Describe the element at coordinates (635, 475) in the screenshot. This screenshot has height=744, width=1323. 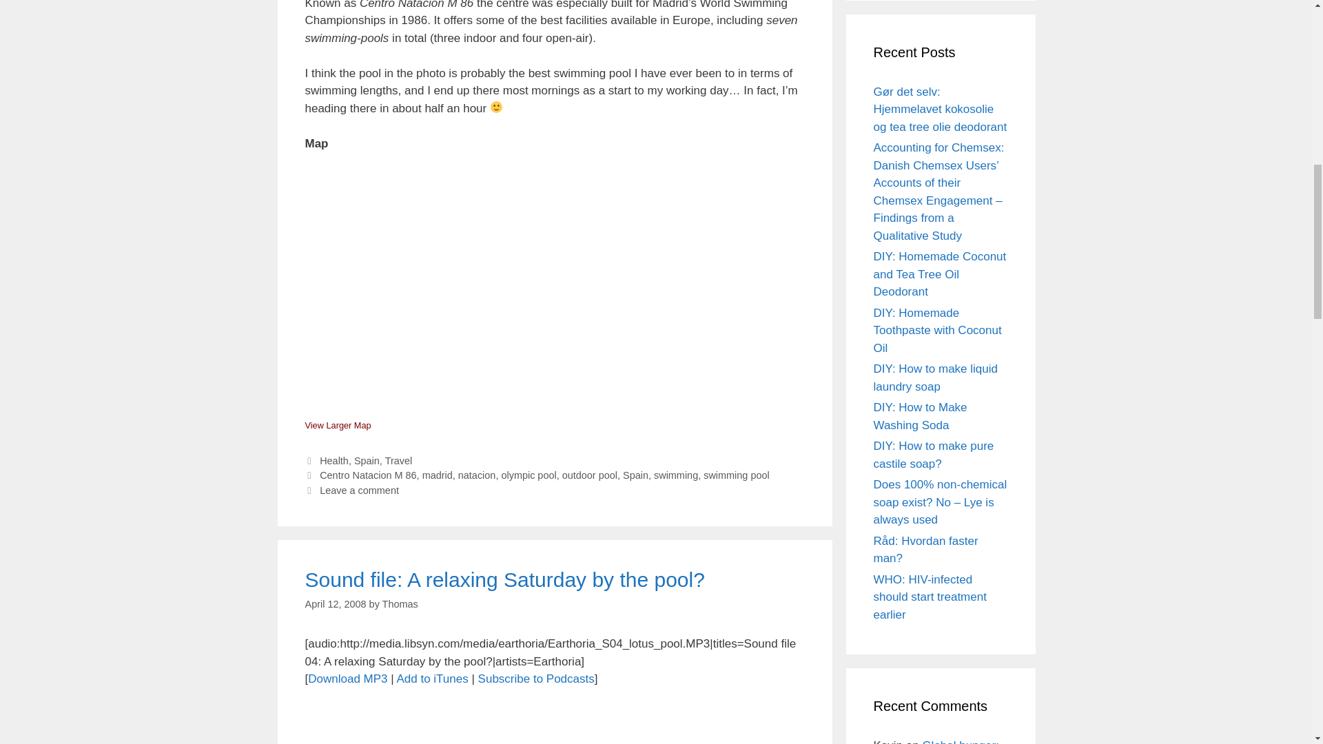
I see `Spain` at that location.